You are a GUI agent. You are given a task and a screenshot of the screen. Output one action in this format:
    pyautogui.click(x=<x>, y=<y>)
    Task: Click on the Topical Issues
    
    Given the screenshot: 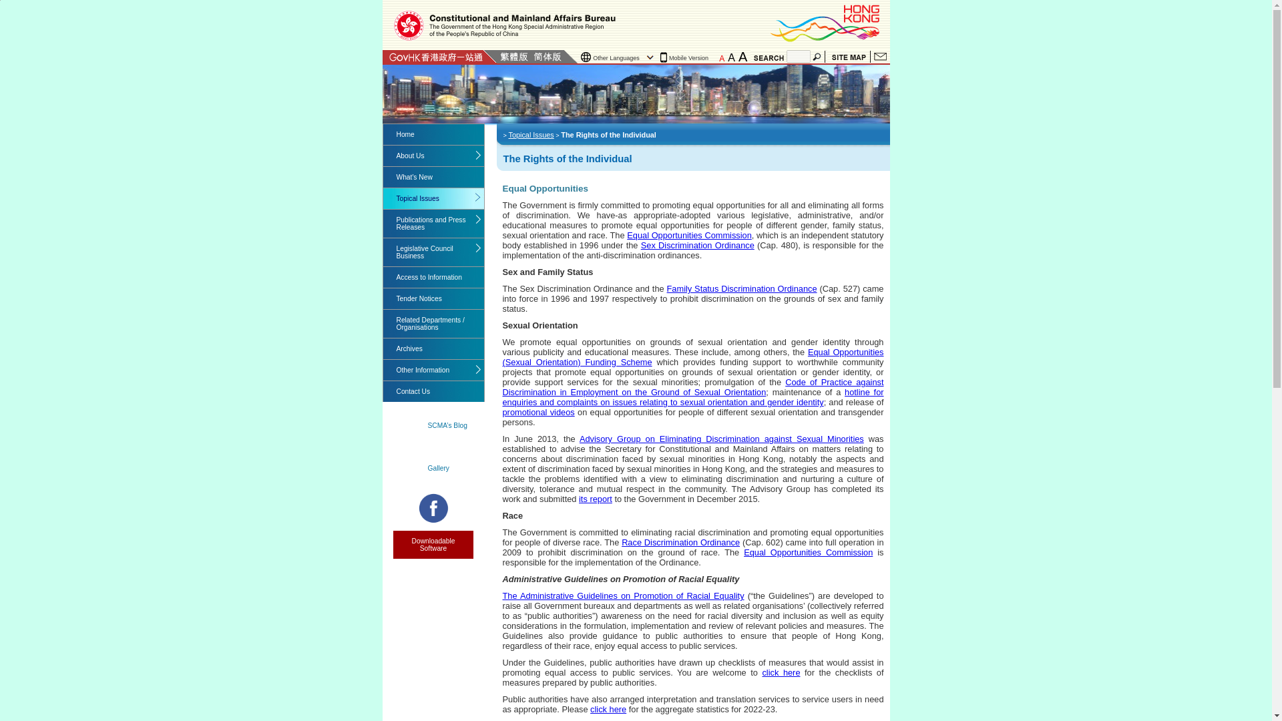 What is the action you would take?
    pyautogui.click(x=434, y=198)
    